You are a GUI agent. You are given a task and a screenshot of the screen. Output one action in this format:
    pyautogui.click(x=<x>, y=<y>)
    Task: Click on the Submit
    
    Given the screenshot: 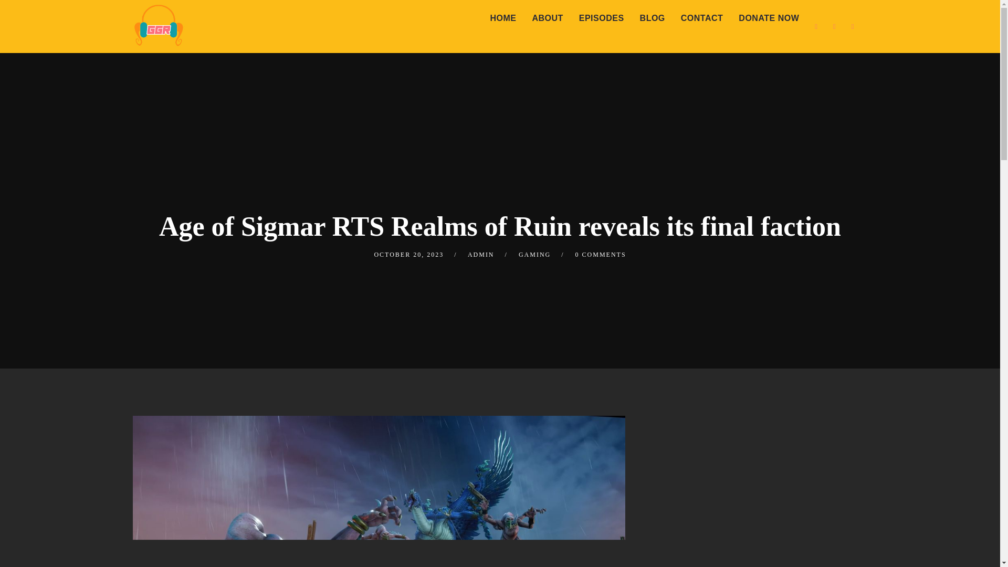 What is the action you would take?
    pyautogui.click(x=23, y=16)
    